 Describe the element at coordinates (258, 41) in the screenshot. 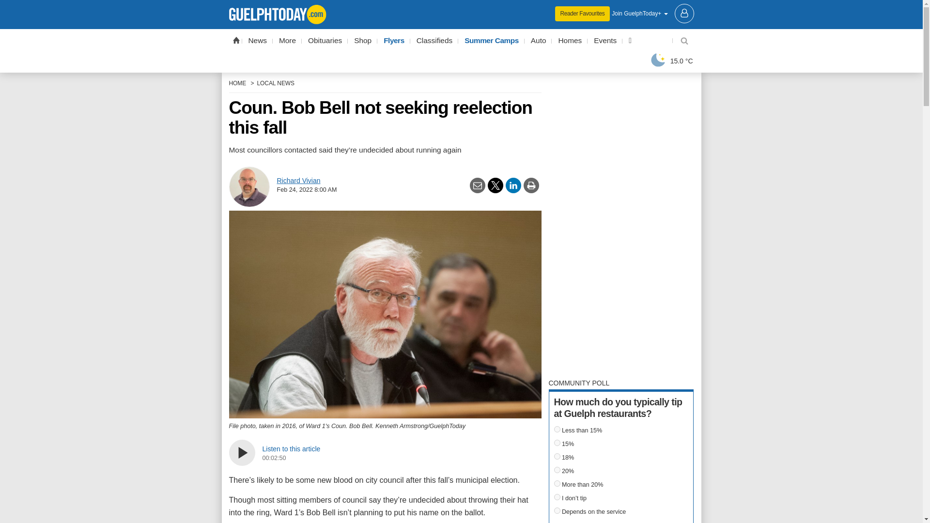

I see `News` at that location.